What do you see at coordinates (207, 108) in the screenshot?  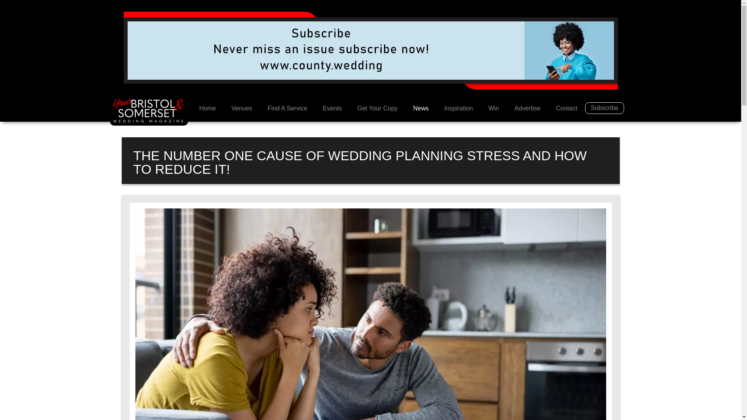 I see `Home` at bounding box center [207, 108].